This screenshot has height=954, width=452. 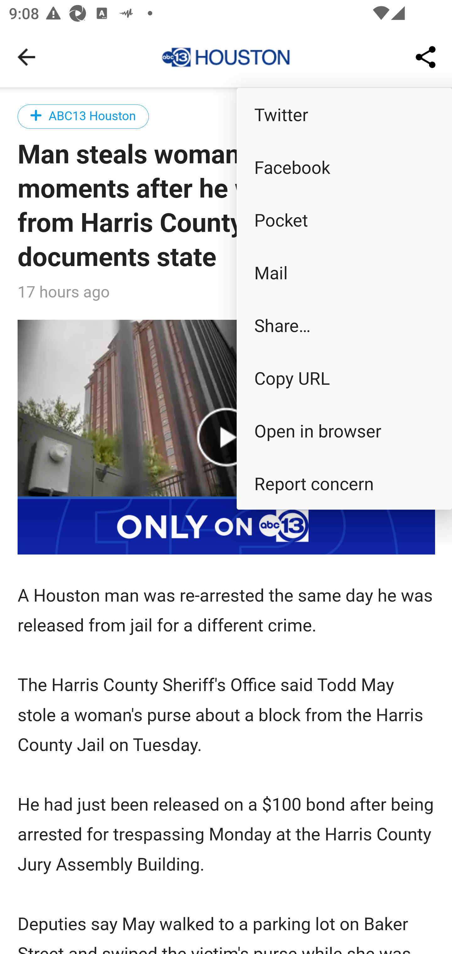 I want to click on Share…, so click(x=344, y=324).